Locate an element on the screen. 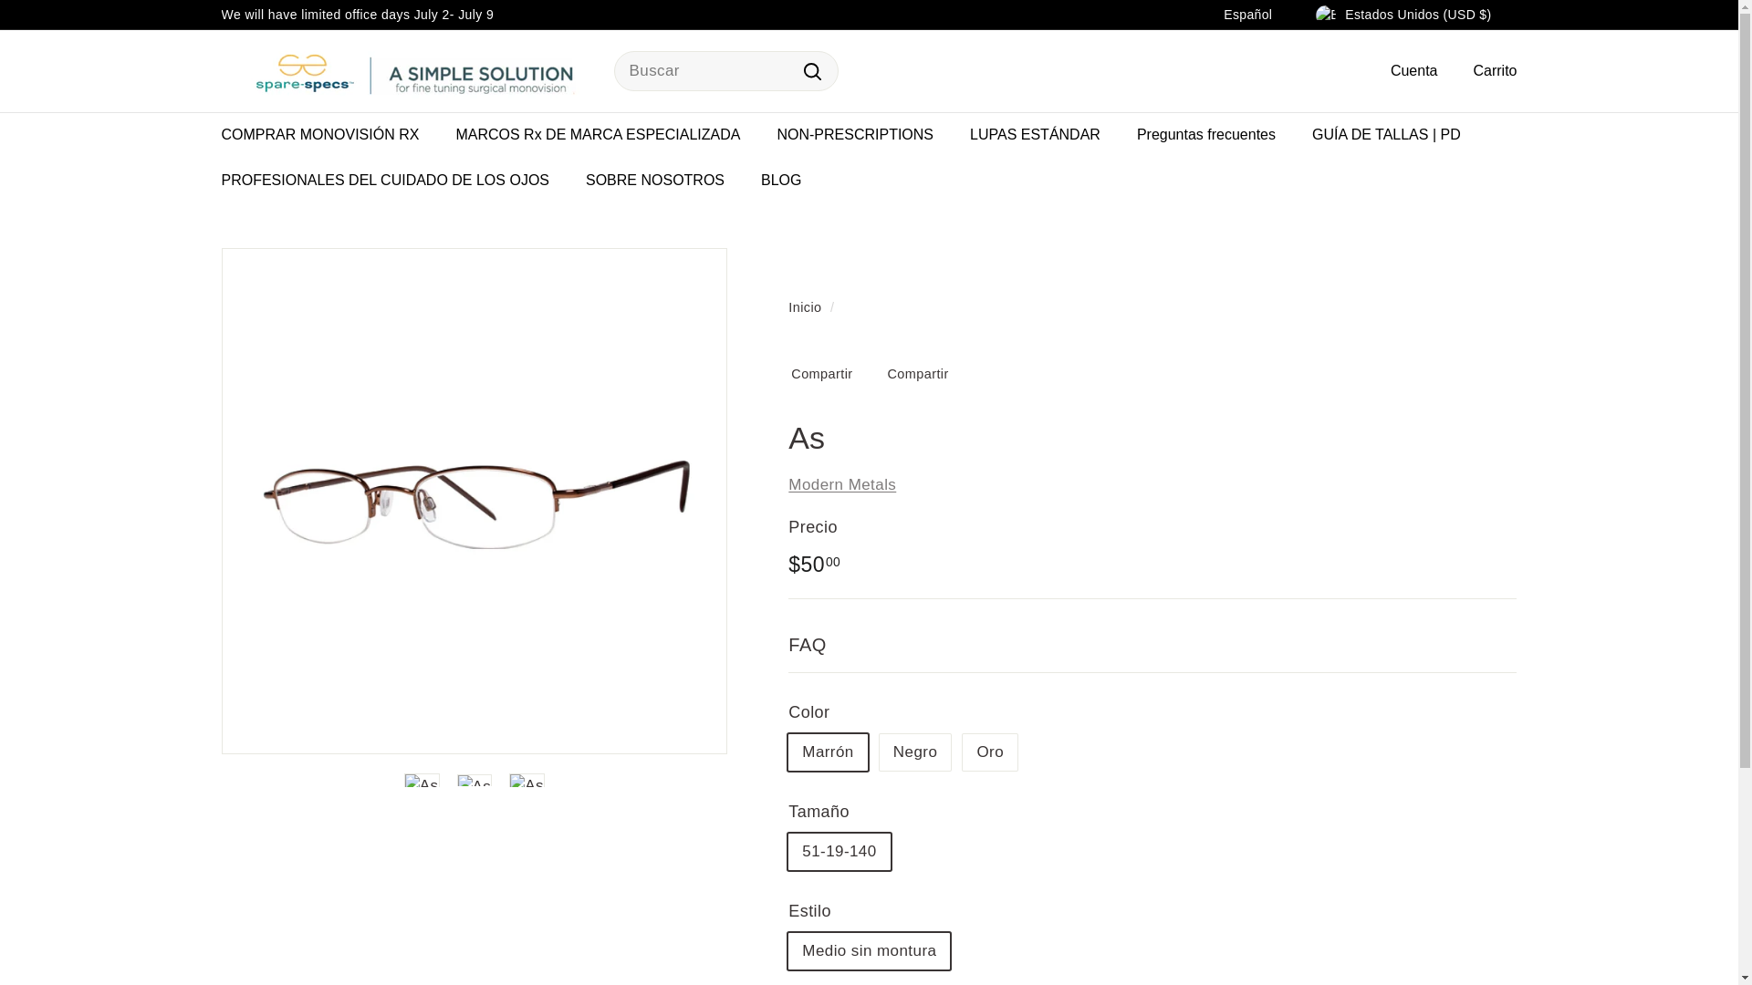  Compartir en Facebook is located at coordinates (827, 374).